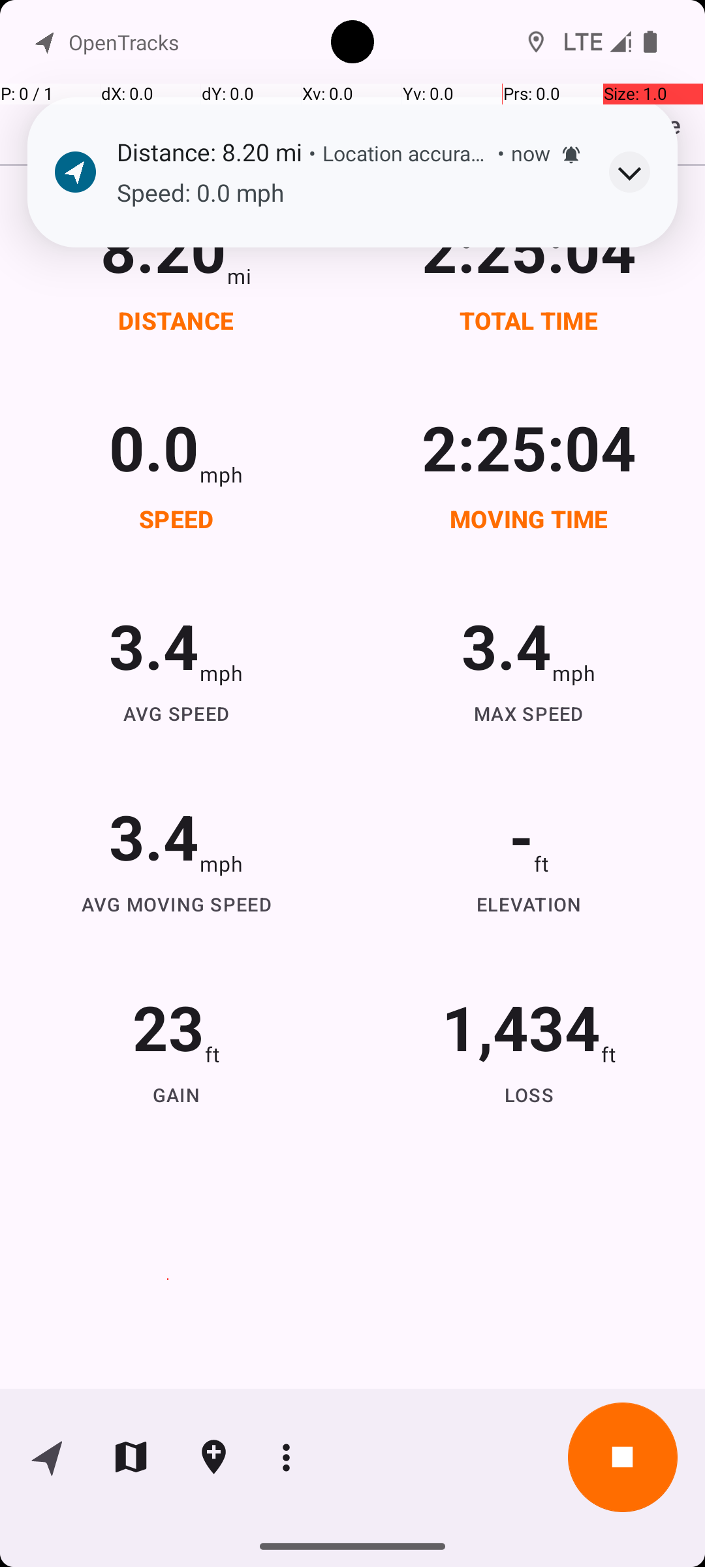 Image resolution: width=705 pixels, height=1567 pixels. I want to click on 1,434, so click(521, 1026).